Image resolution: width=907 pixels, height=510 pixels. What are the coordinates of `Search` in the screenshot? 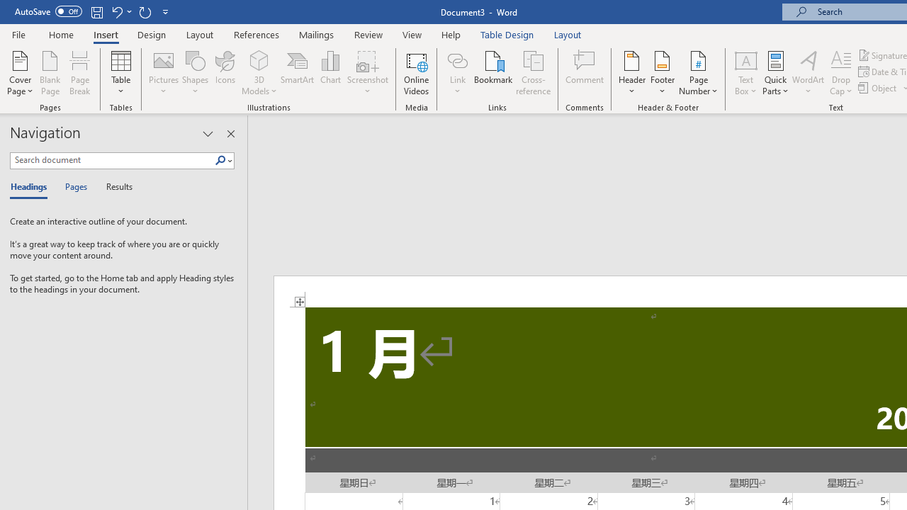 It's located at (220, 161).